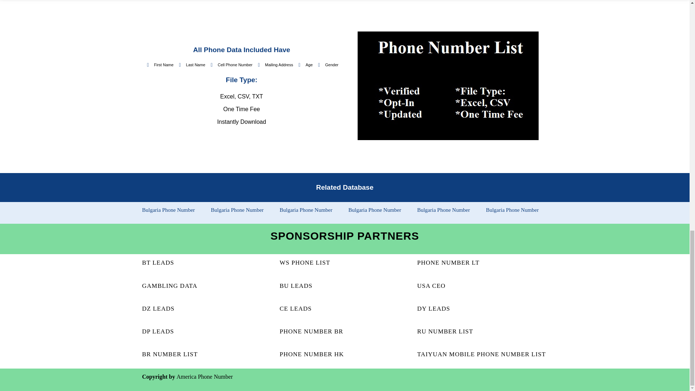 The image size is (695, 391). I want to click on DZ LEADS, so click(158, 308).